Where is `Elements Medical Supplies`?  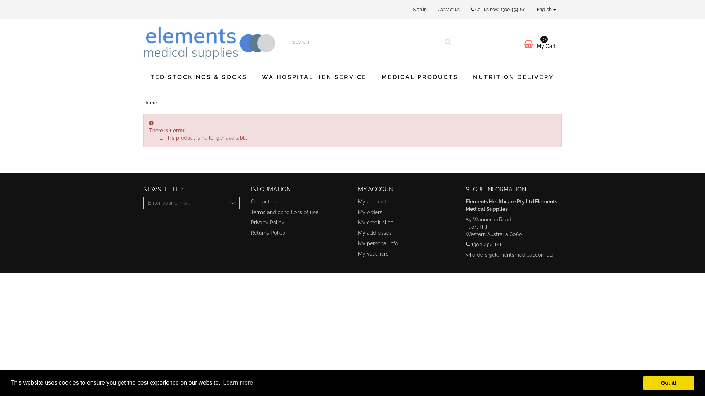
Elements Medical Supplies is located at coordinates (209, 43).